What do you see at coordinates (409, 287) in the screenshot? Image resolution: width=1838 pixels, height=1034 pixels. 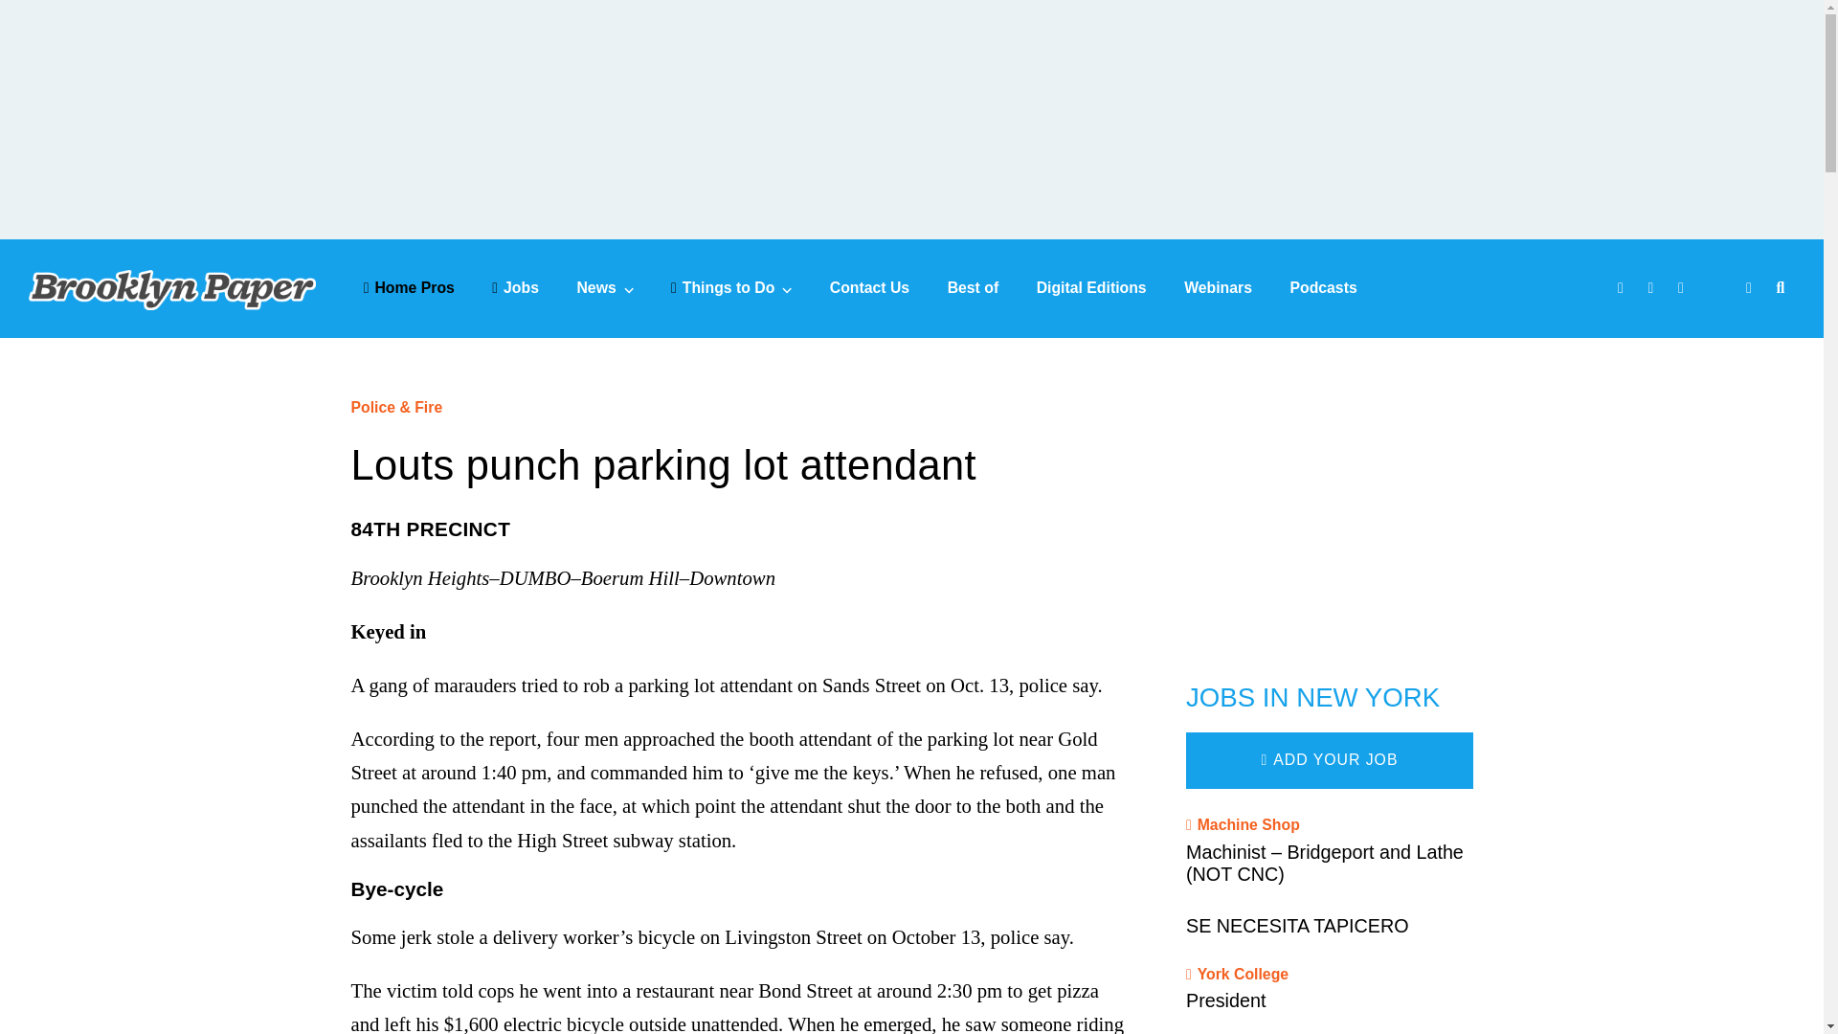 I see `Home Pros` at bounding box center [409, 287].